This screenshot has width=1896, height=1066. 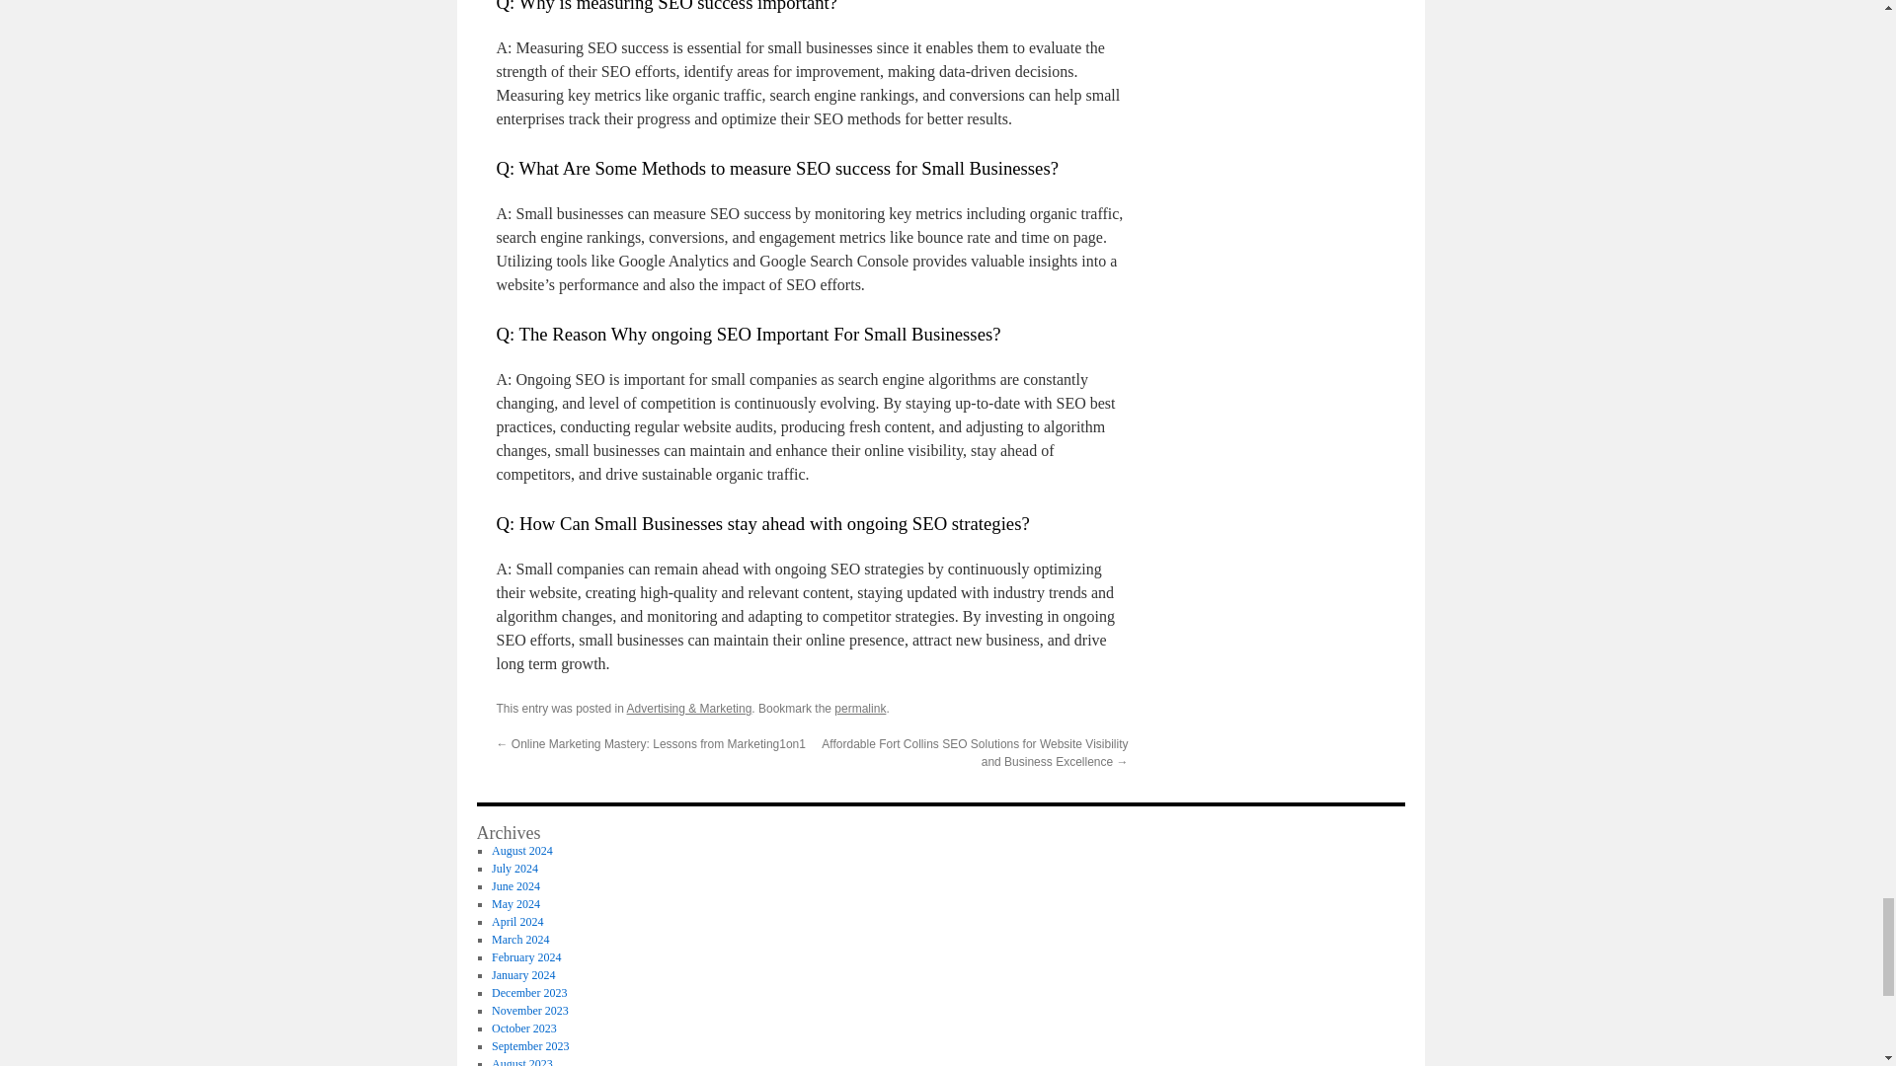 I want to click on permalink, so click(x=859, y=708).